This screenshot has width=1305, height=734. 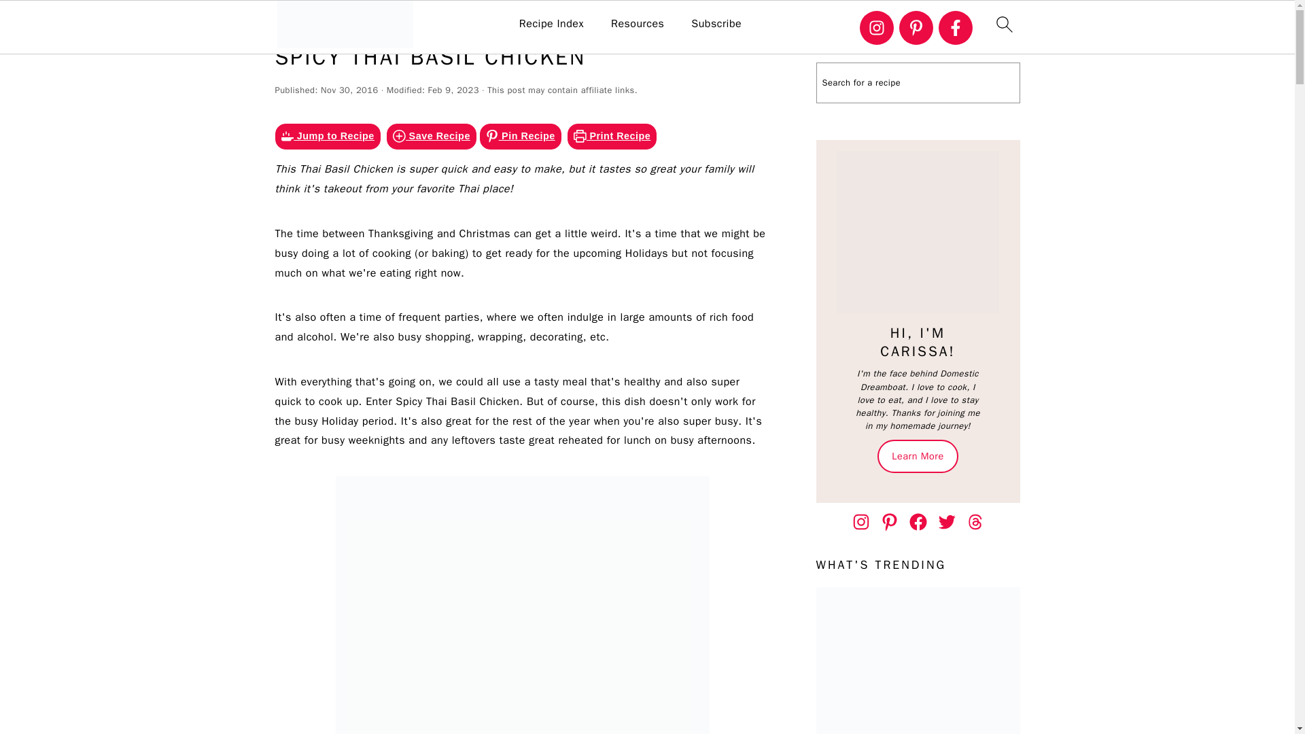 I want to click on Dish Type, so click(x=413, y=19).